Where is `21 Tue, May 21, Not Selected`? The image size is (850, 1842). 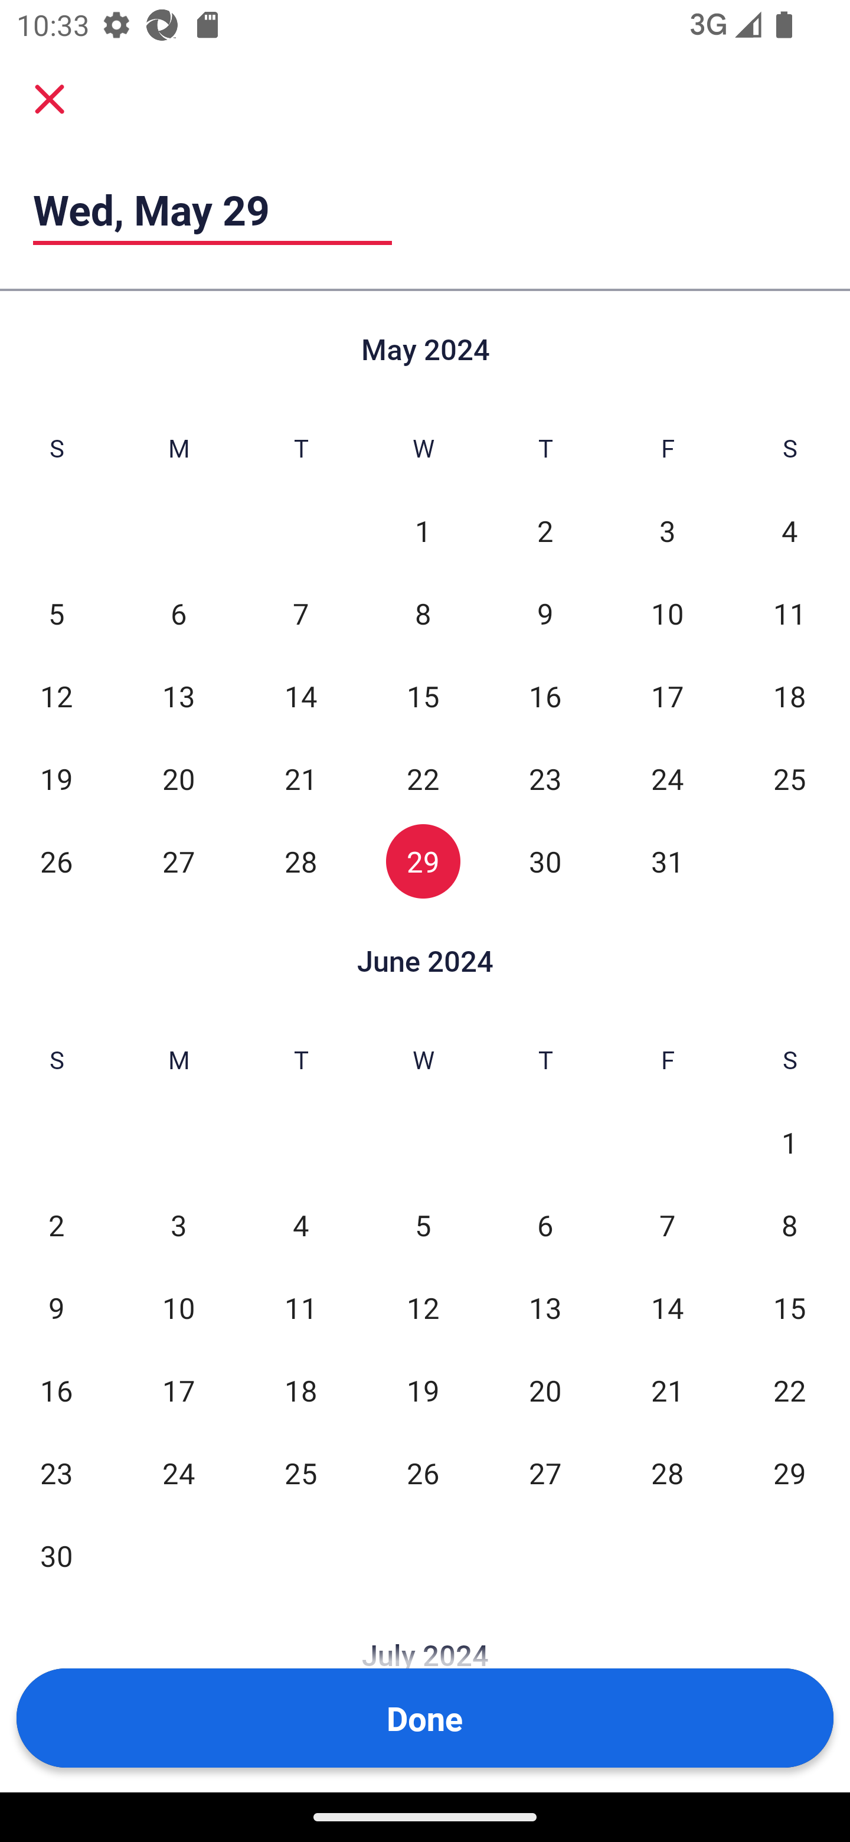
21 Tue, May 21, Not Selected is located at coordinates (301, 778).